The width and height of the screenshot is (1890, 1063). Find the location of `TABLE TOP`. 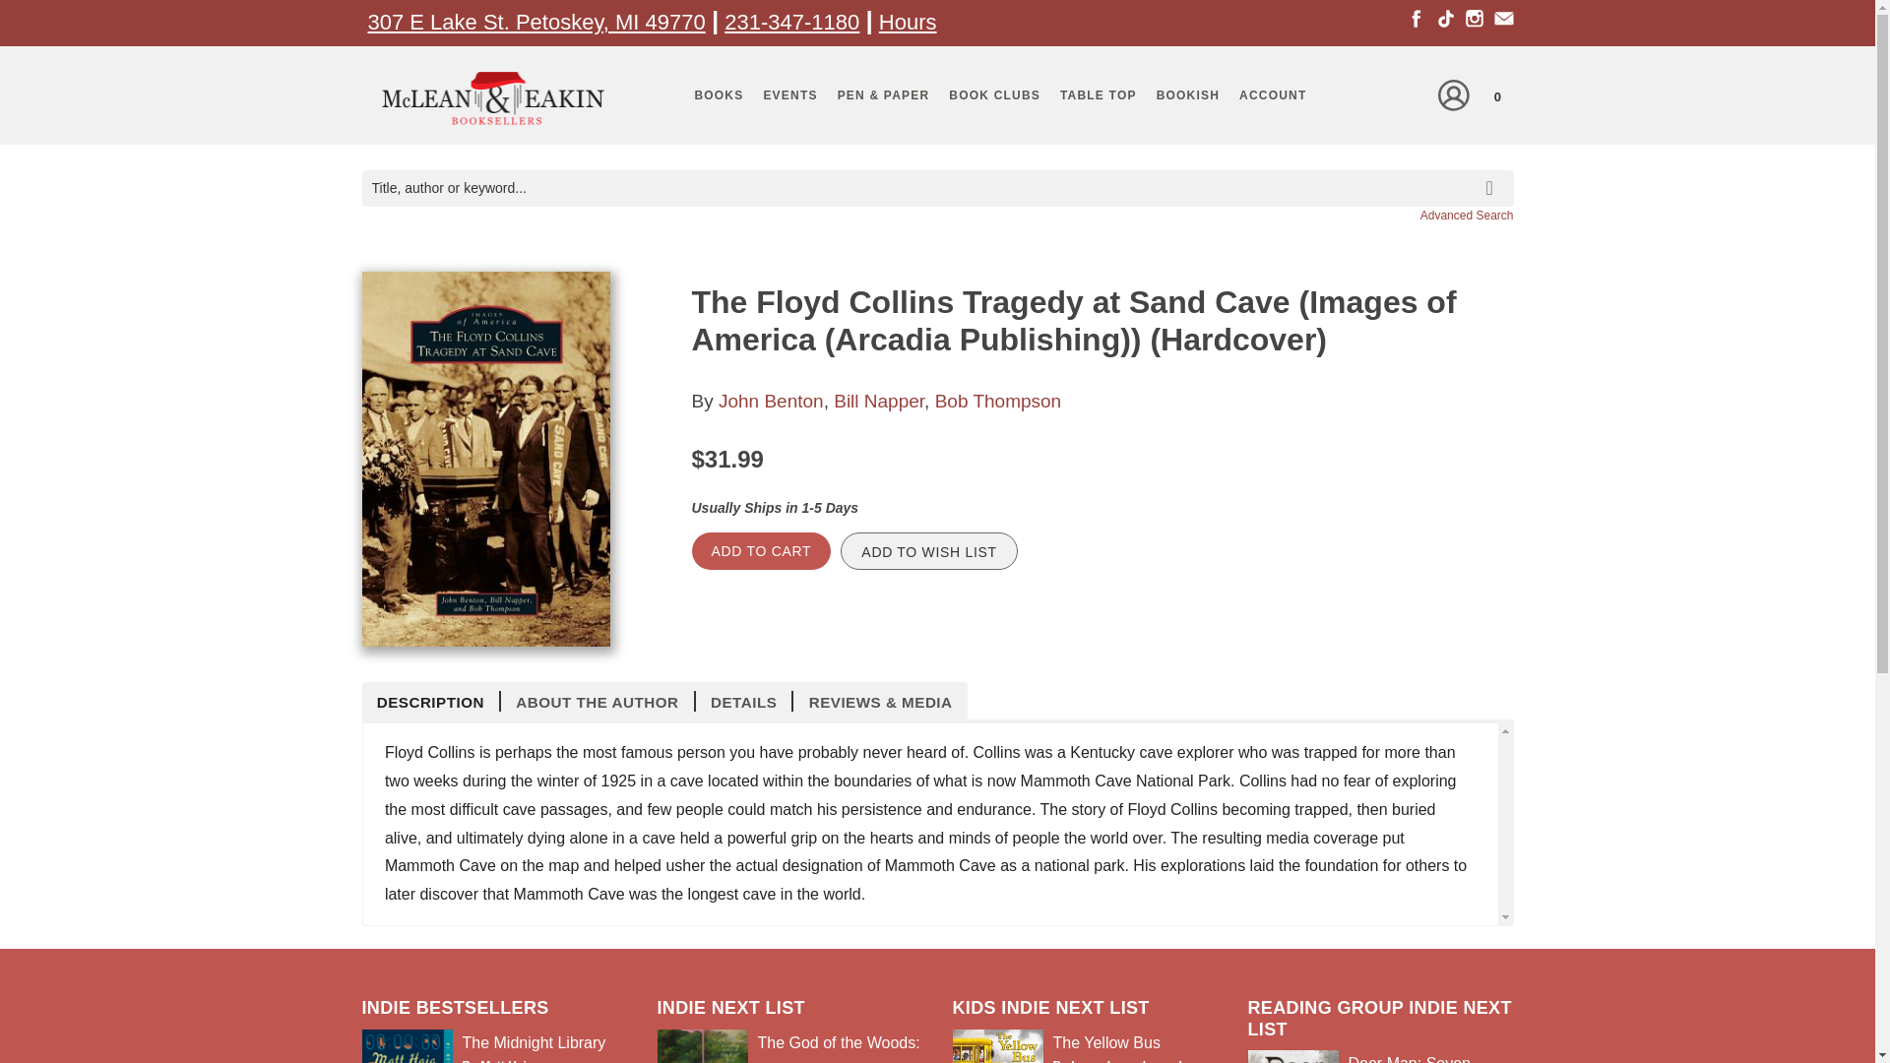

TABLE TOP is located at coordinates (1099, 95).